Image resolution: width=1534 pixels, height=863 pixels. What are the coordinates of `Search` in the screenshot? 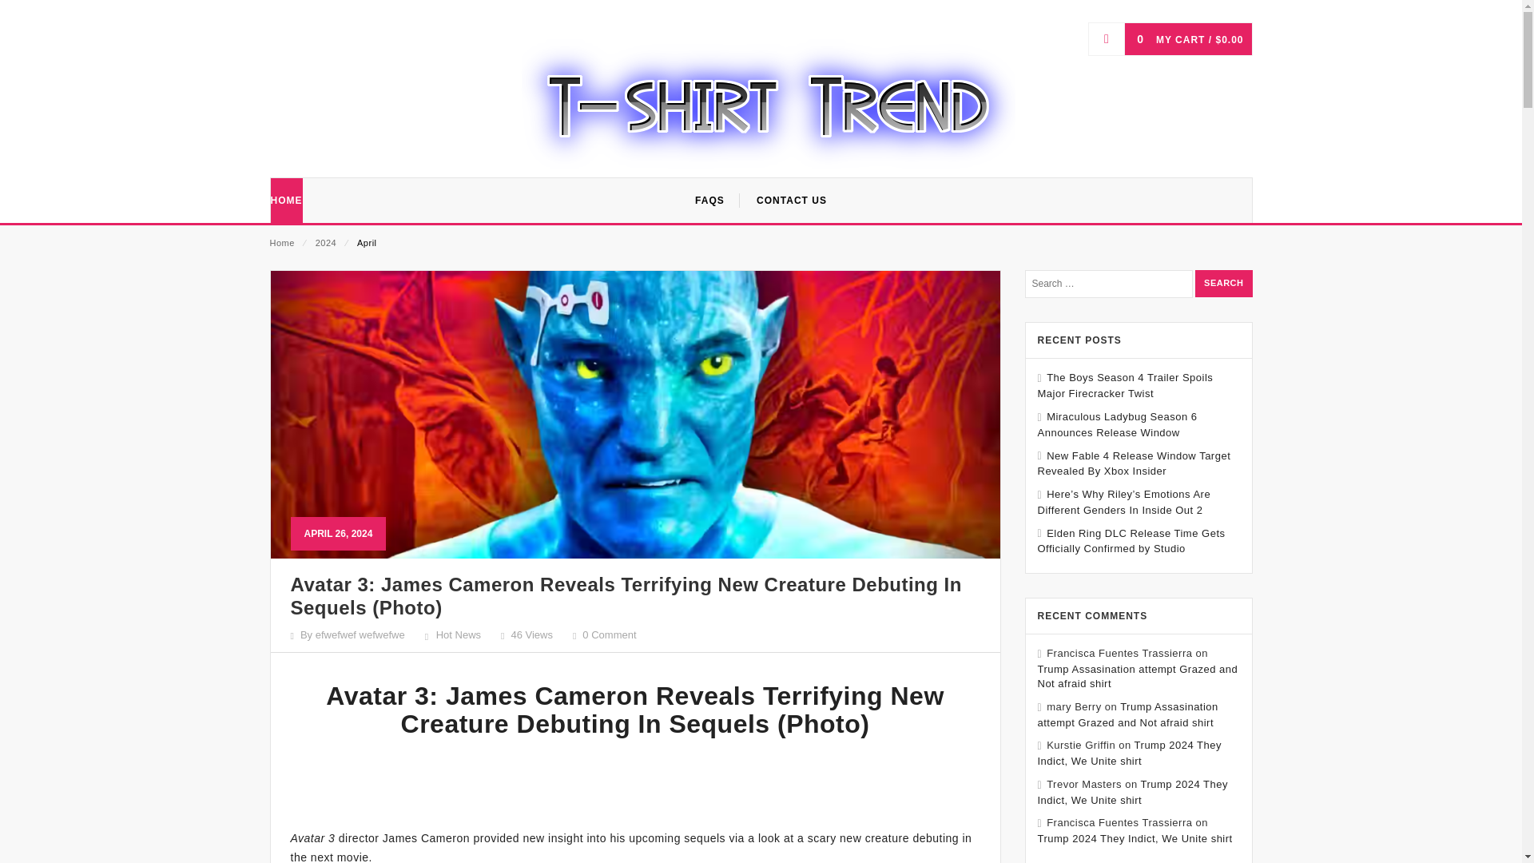 It's located at (1222, 283).